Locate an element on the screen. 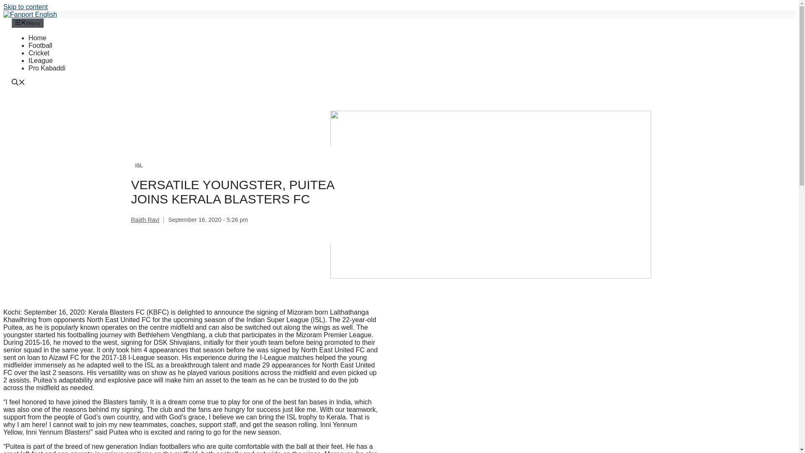  Home is located at coordinates (37, 38).